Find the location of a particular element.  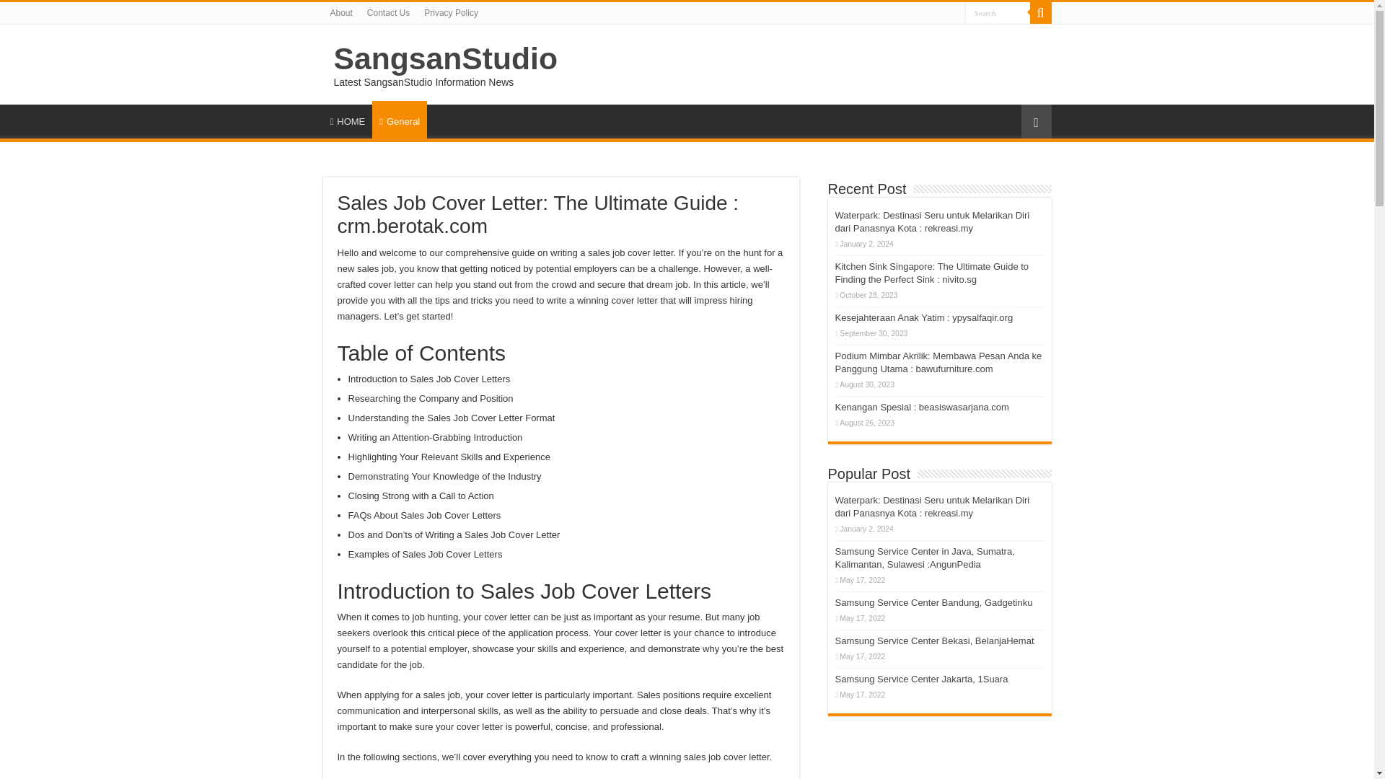

SangsanStudio is located at coordinates (444, 58).